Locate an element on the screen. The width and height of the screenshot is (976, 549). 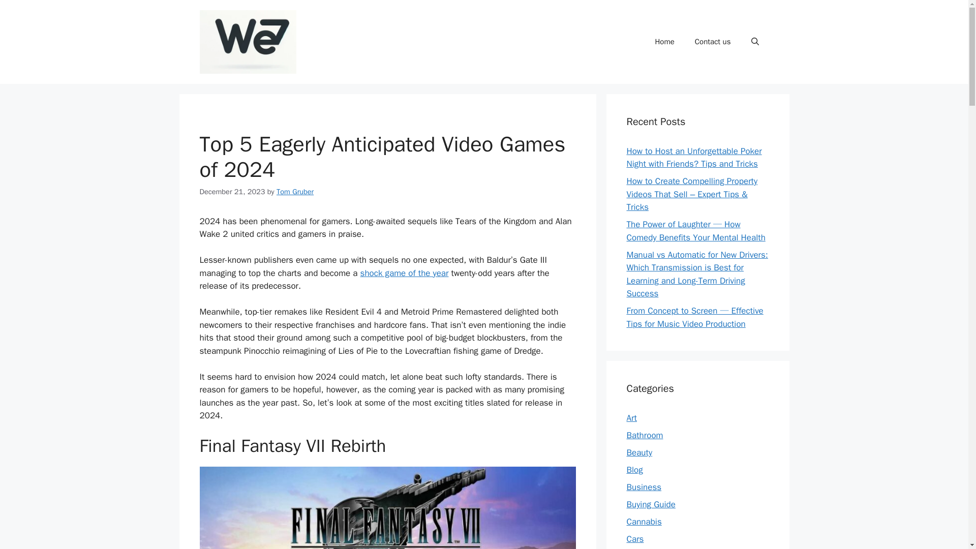
Bathroom is located at coordinates (645, 435).